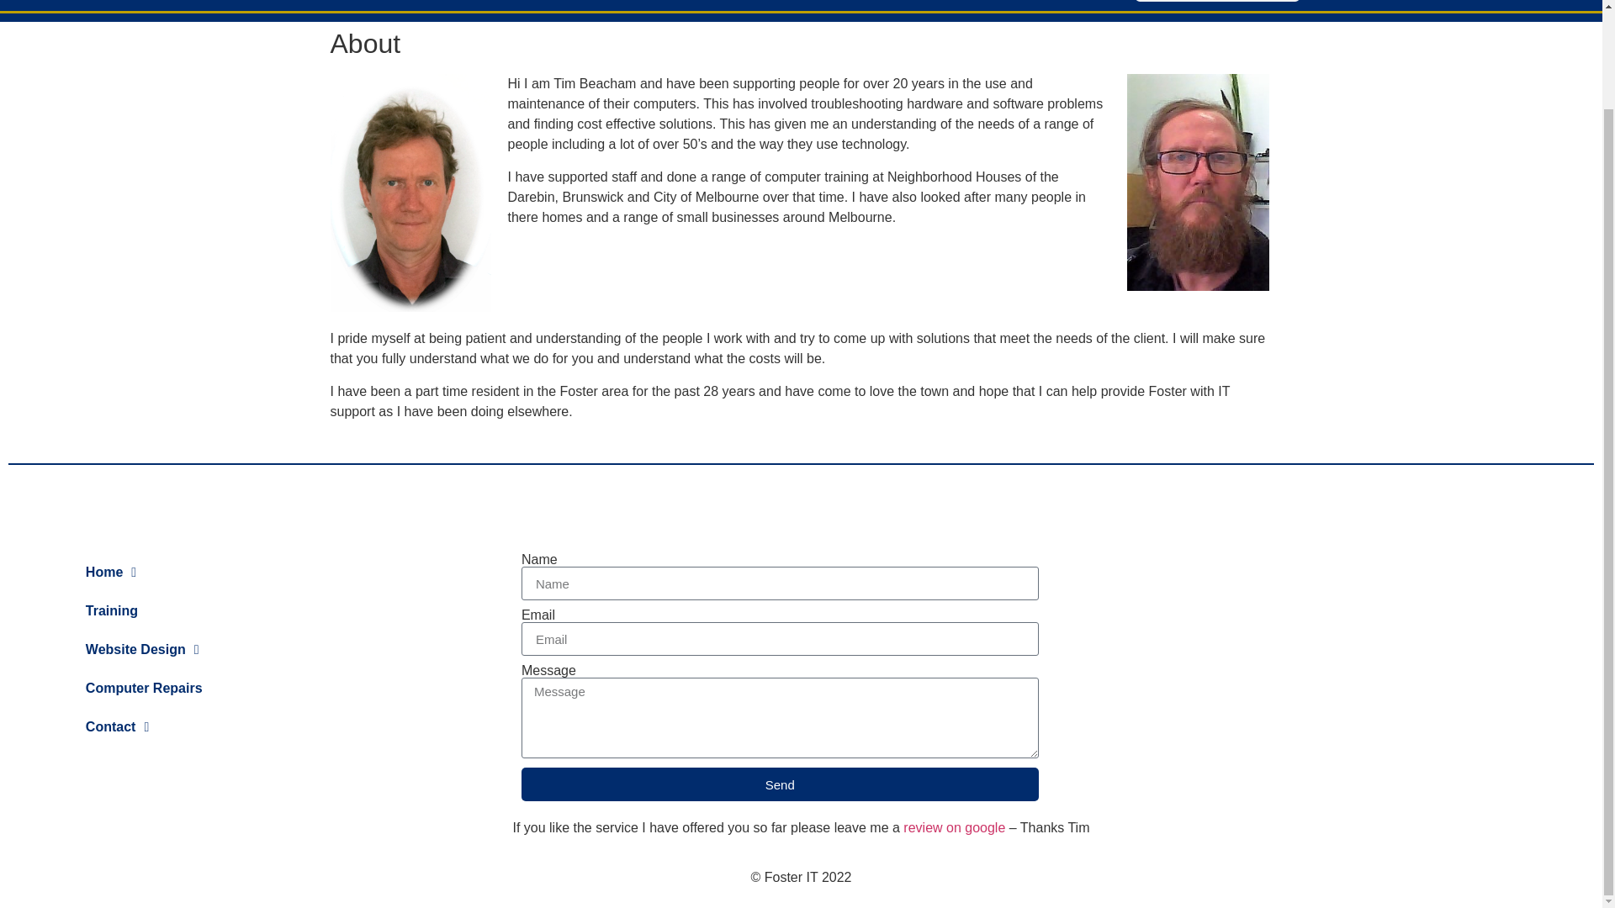 This screenshot has width=1615, height=908. Describe the element at coordinates (206, 610) in the screenshot. I see `Training` at that location.